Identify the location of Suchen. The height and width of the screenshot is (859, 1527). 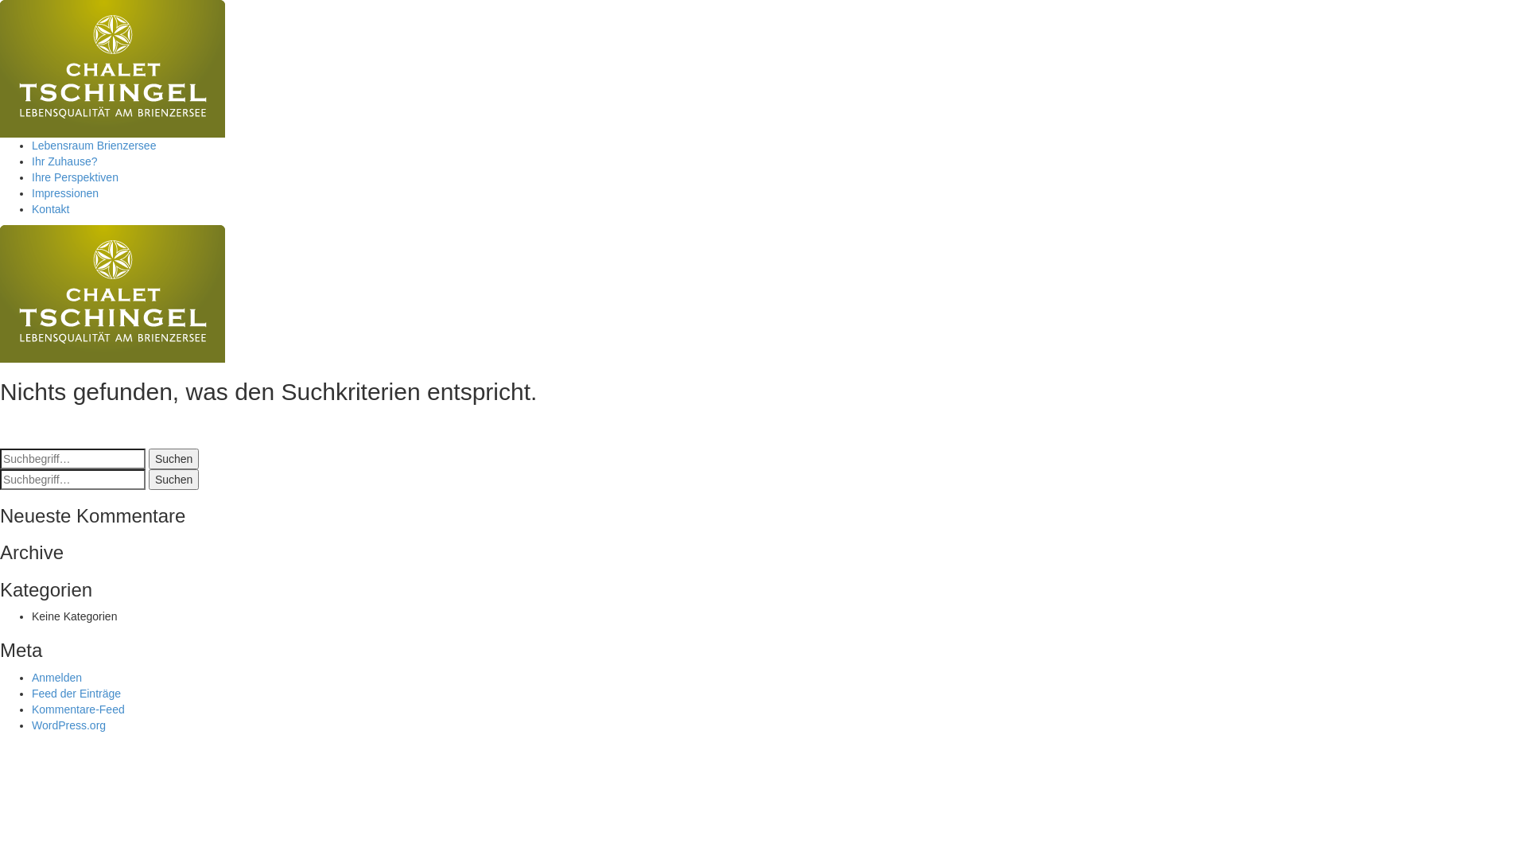
(173, 480).